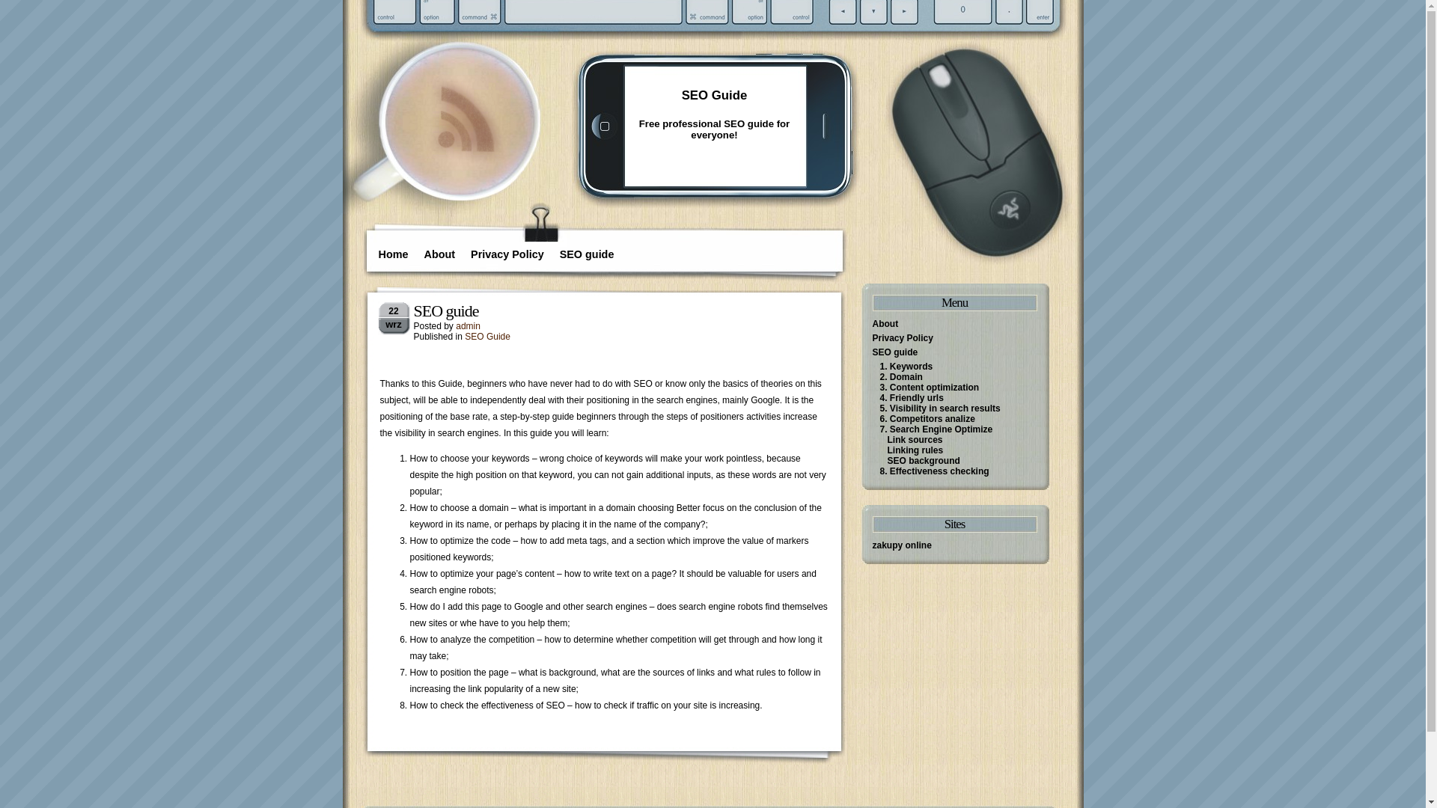 Image resolution: width=1437 pixels, height=808 pixels. What do you see at coordinates (469, 326) in the screenshot?
I see `admin` at bounding box center [469, 326].